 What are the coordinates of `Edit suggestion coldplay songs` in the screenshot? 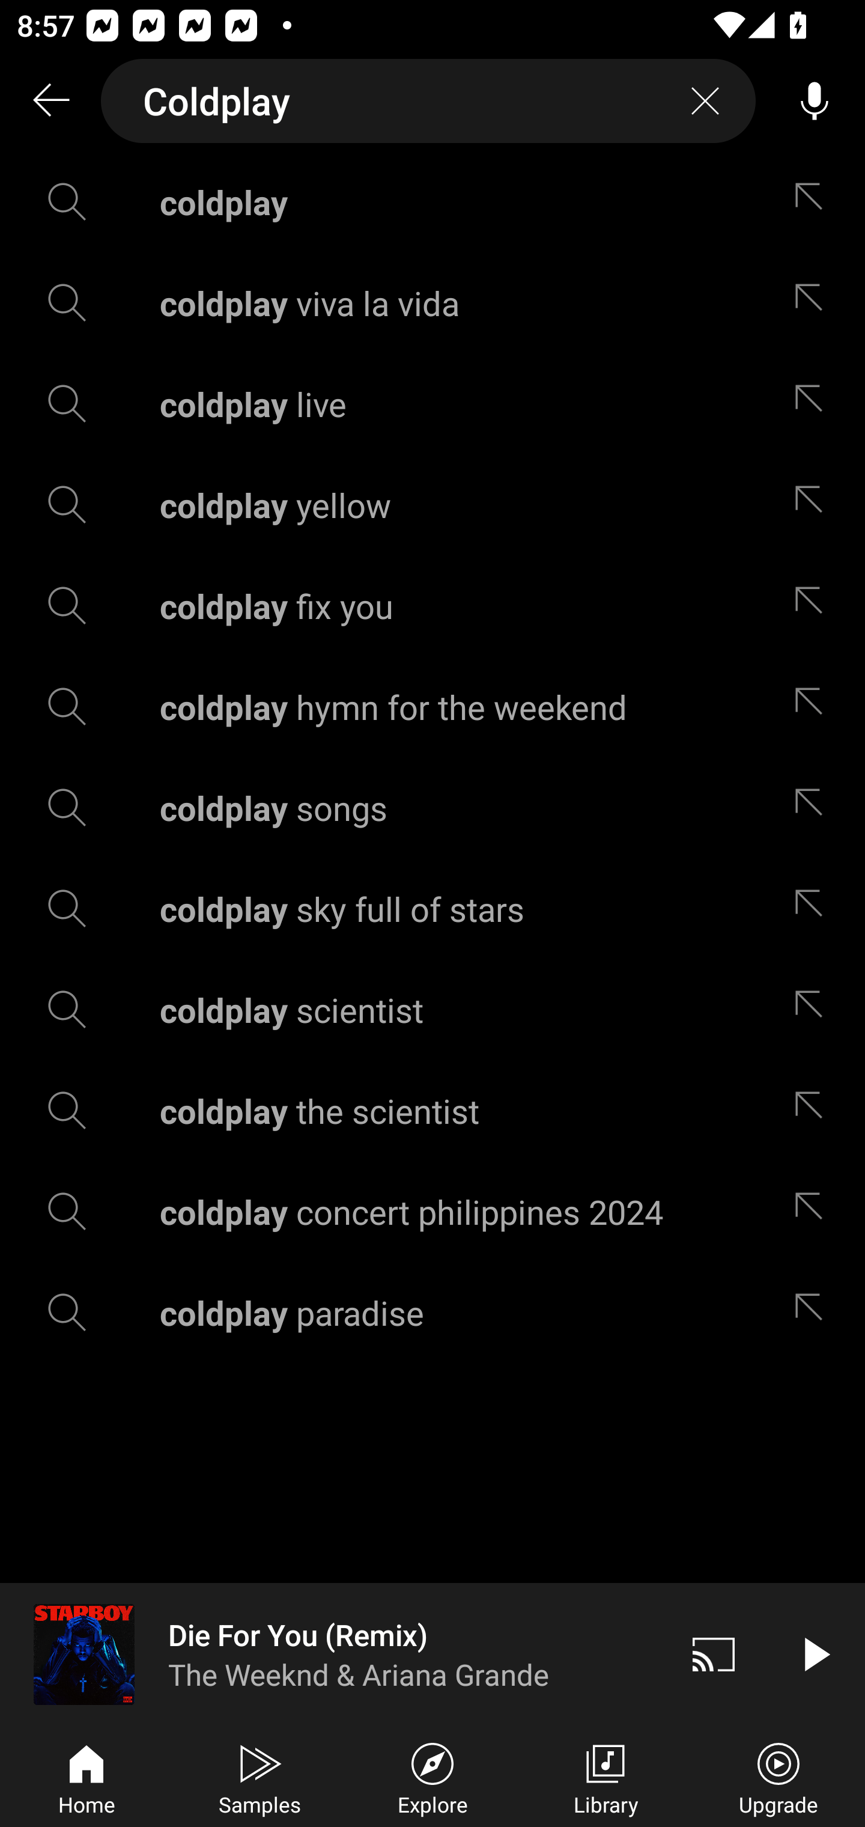 It's located at (814, 807).